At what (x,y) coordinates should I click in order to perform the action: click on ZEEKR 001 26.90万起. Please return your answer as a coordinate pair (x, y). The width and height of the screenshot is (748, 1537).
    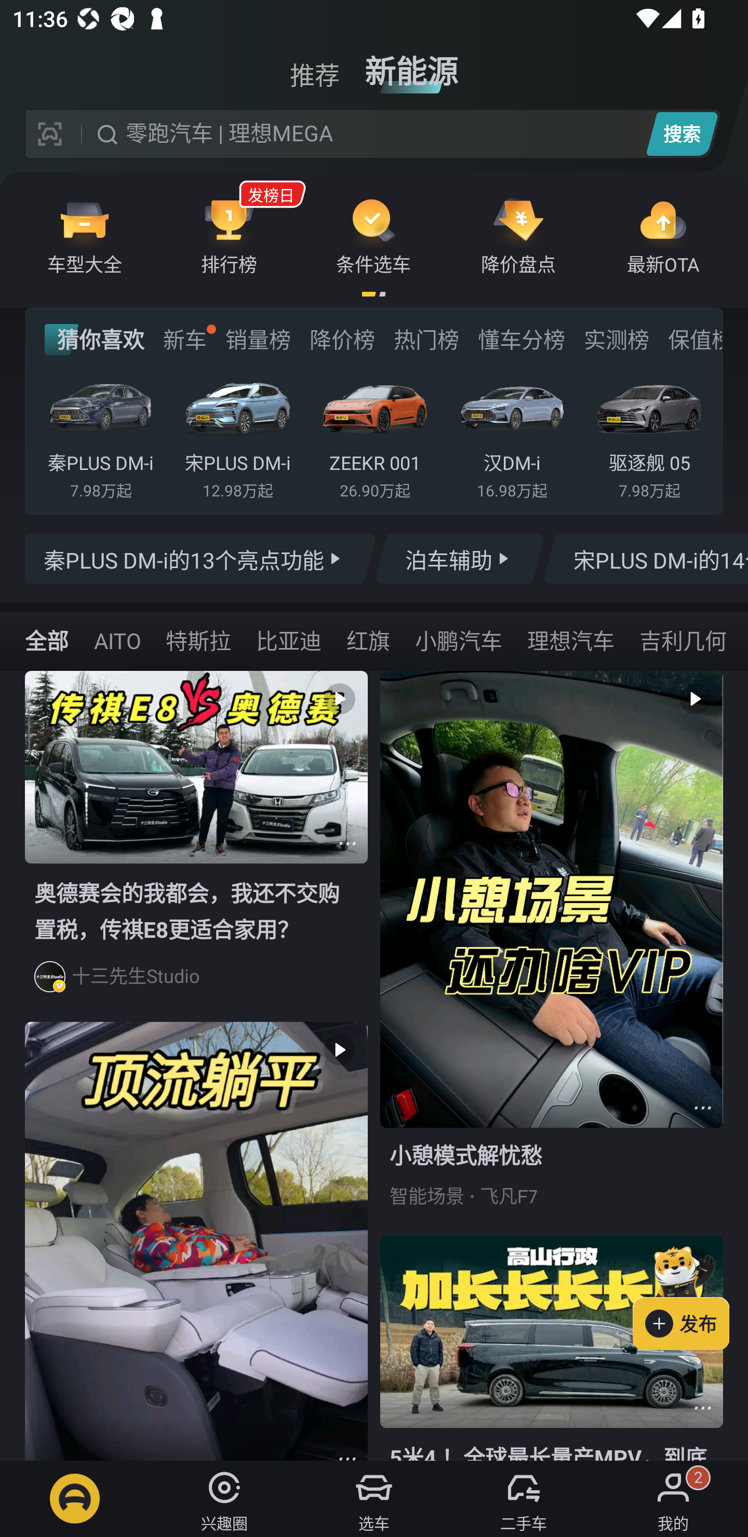
    Looking at the image, I should click on (375, 434).